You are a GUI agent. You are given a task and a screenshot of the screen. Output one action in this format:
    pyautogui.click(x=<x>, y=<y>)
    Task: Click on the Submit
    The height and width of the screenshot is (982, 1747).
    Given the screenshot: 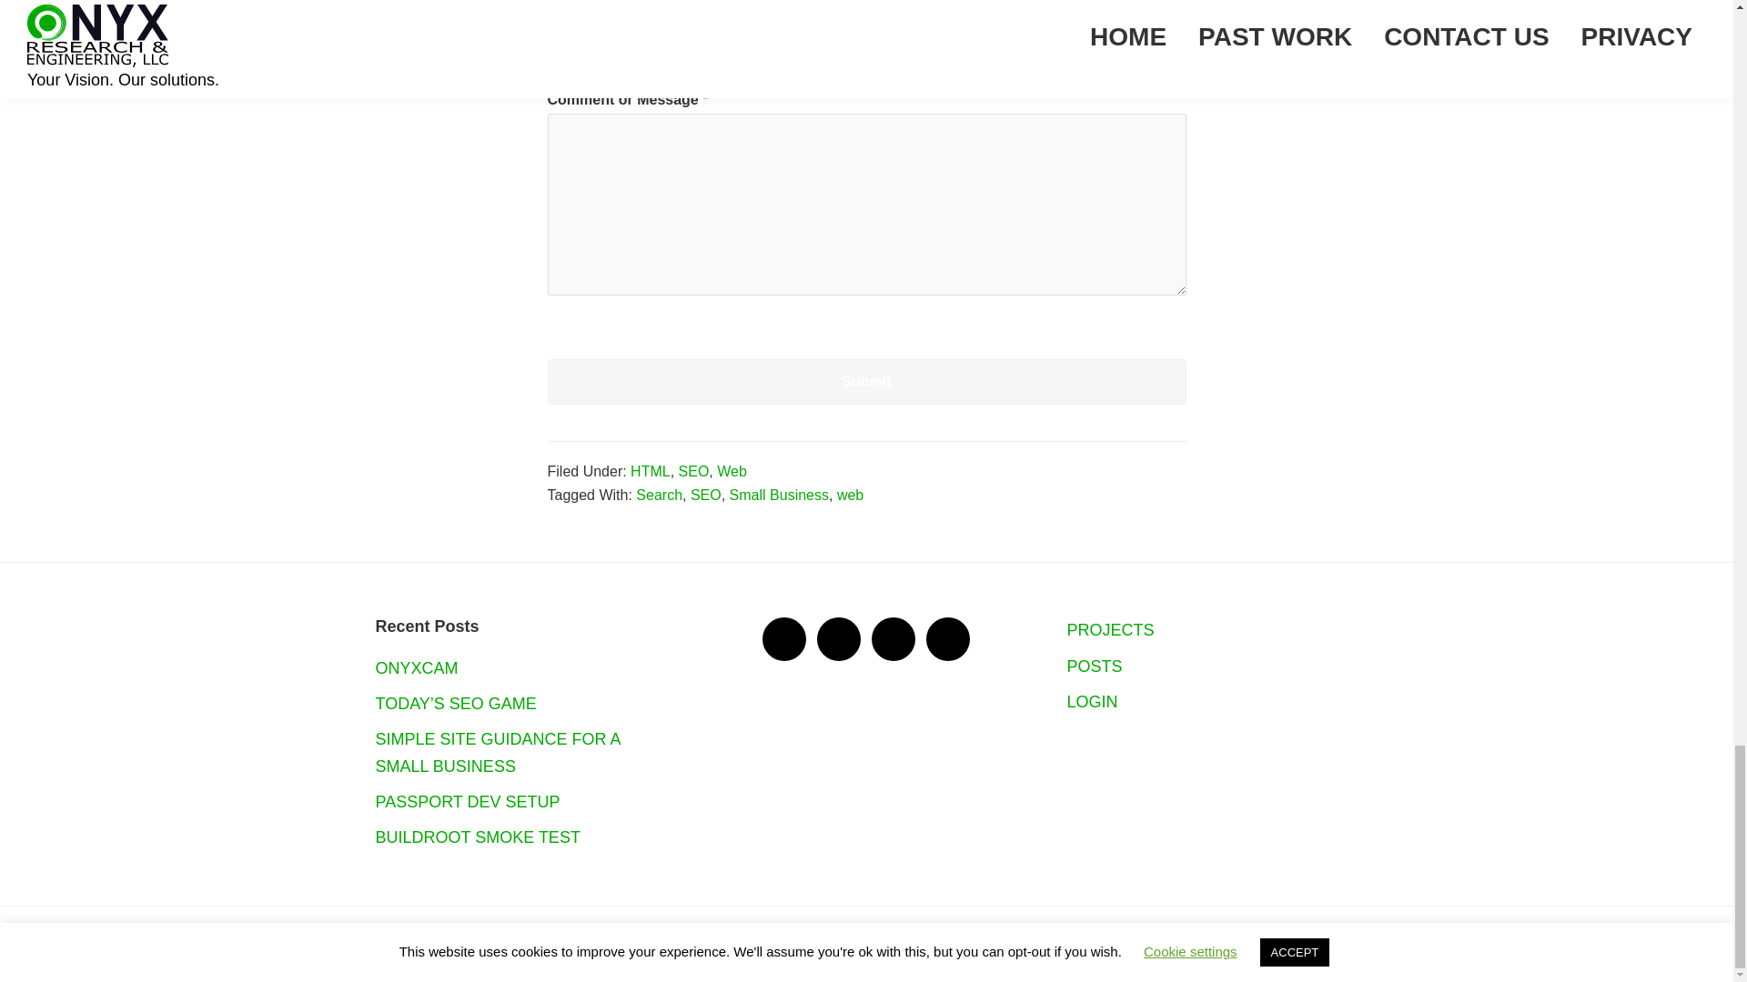 What is the action you would take?
    pyautogui.click(x=866, y=382)
    